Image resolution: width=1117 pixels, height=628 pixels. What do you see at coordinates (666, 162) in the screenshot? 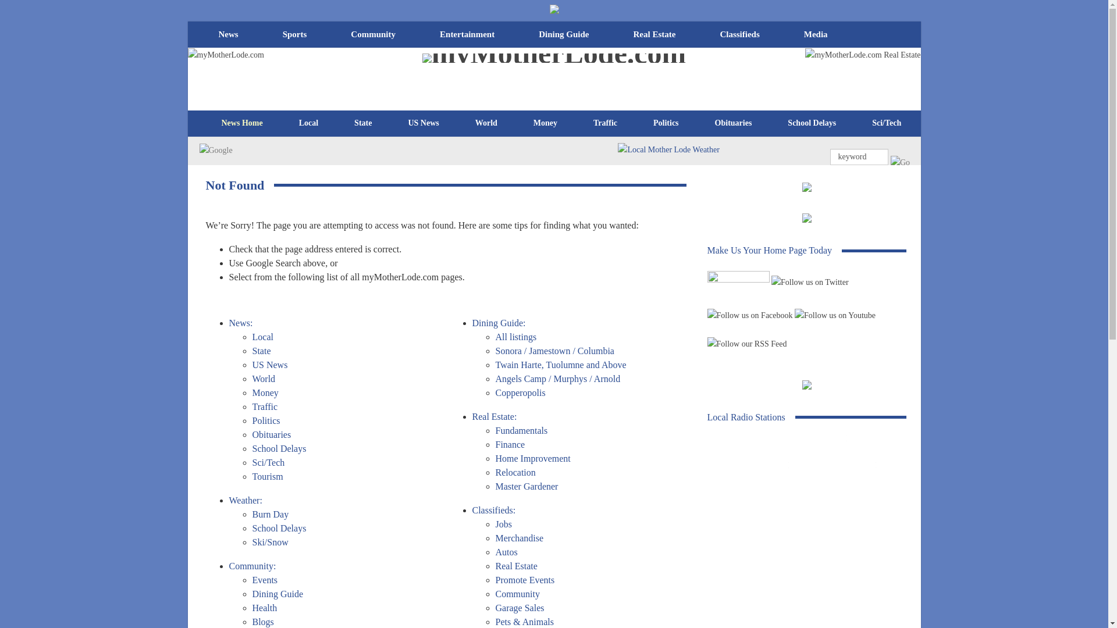
I see `Politics` at bounding box center [666, 162].